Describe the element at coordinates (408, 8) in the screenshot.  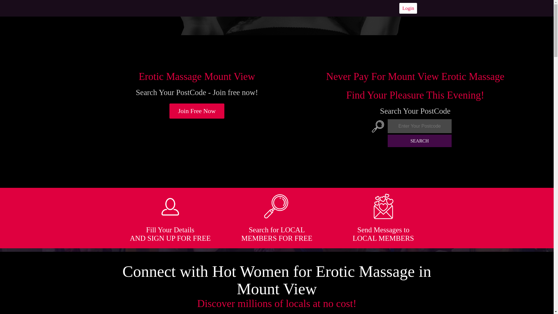
I see `Login` at that location.